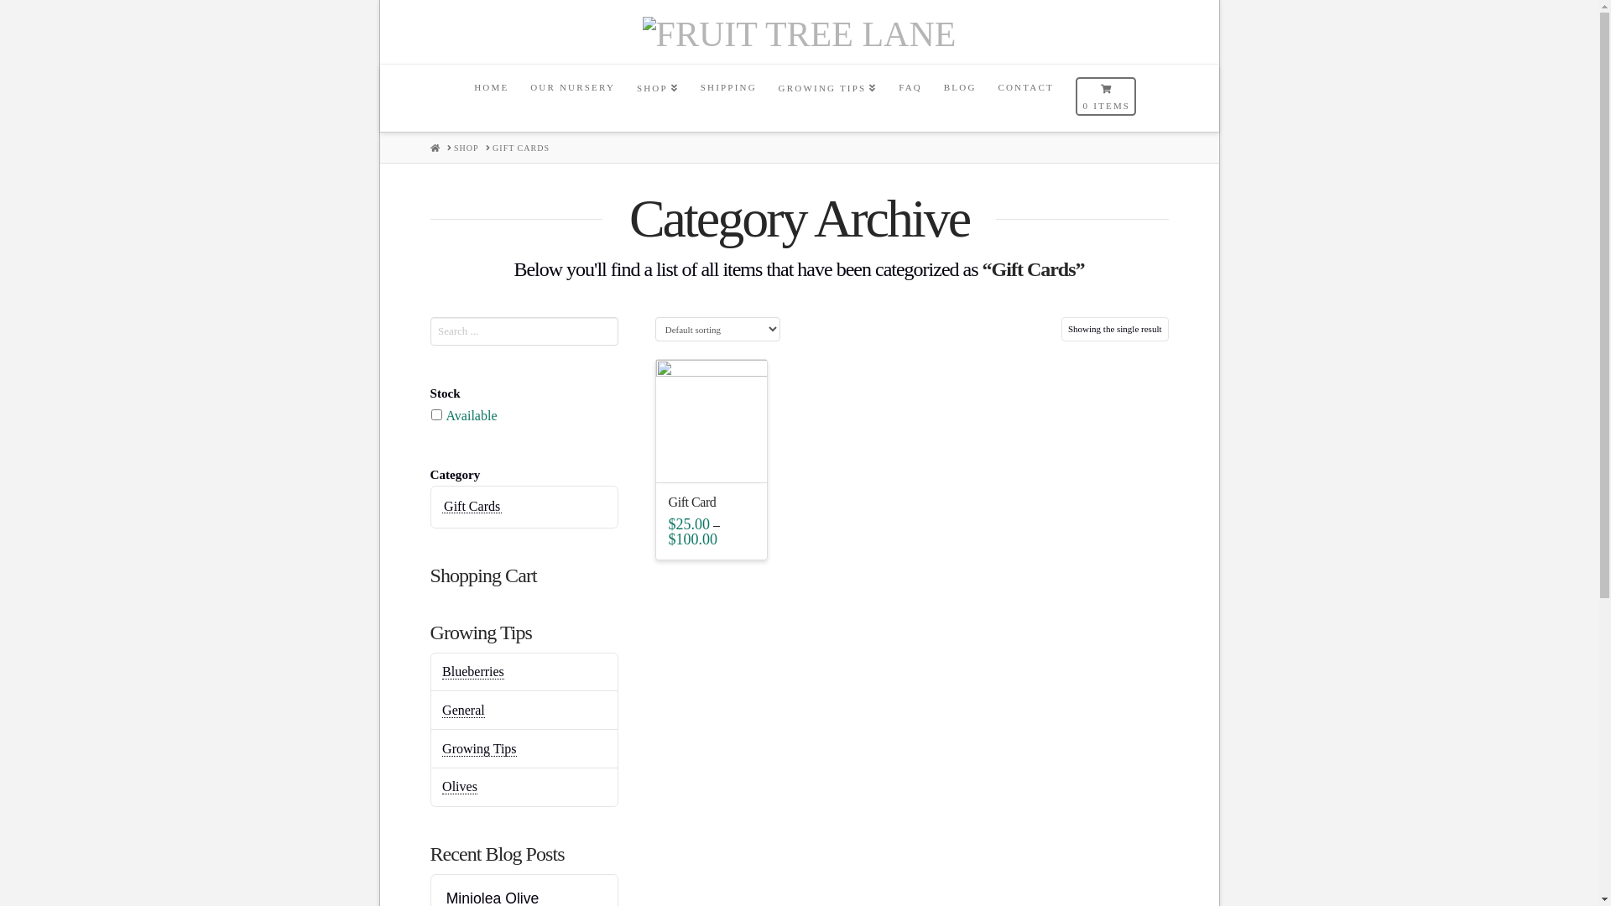  Describe the element at coordinates (910, 98) in the screenshot. I see `FAQ` at that location.